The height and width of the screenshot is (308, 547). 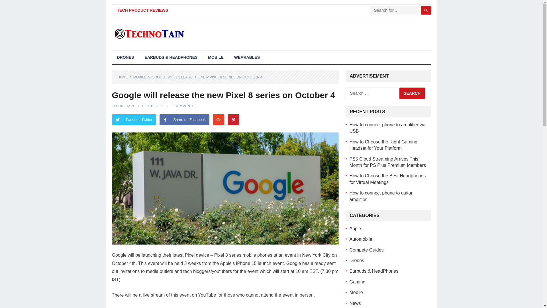 I want to click on MOBILE, so click(x=142, y=77).